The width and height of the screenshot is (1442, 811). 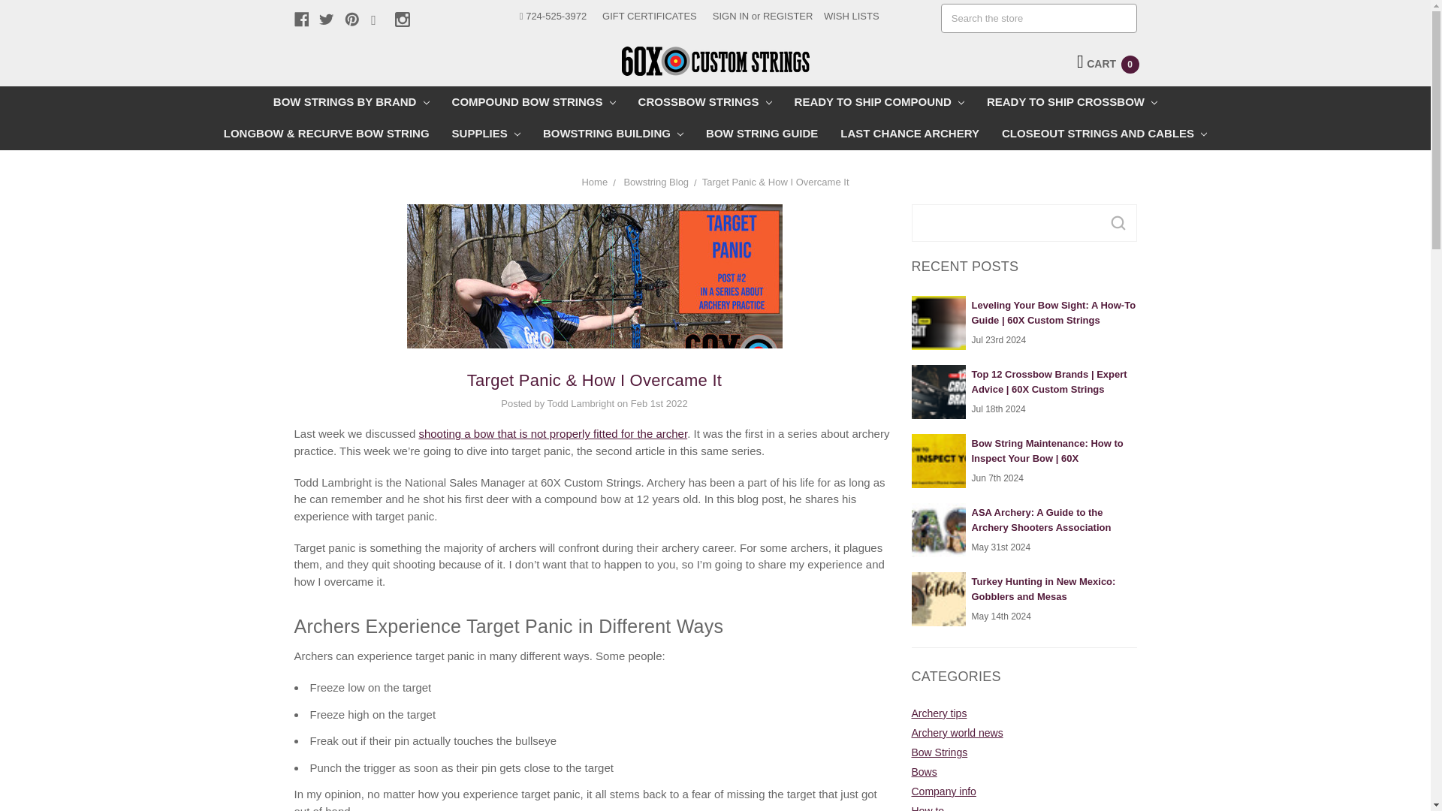 What do you see at coordinates (351, 101) in the screenshot?
I see `BOW STRINGS BY BRAND` at bounding box center [351, 101].